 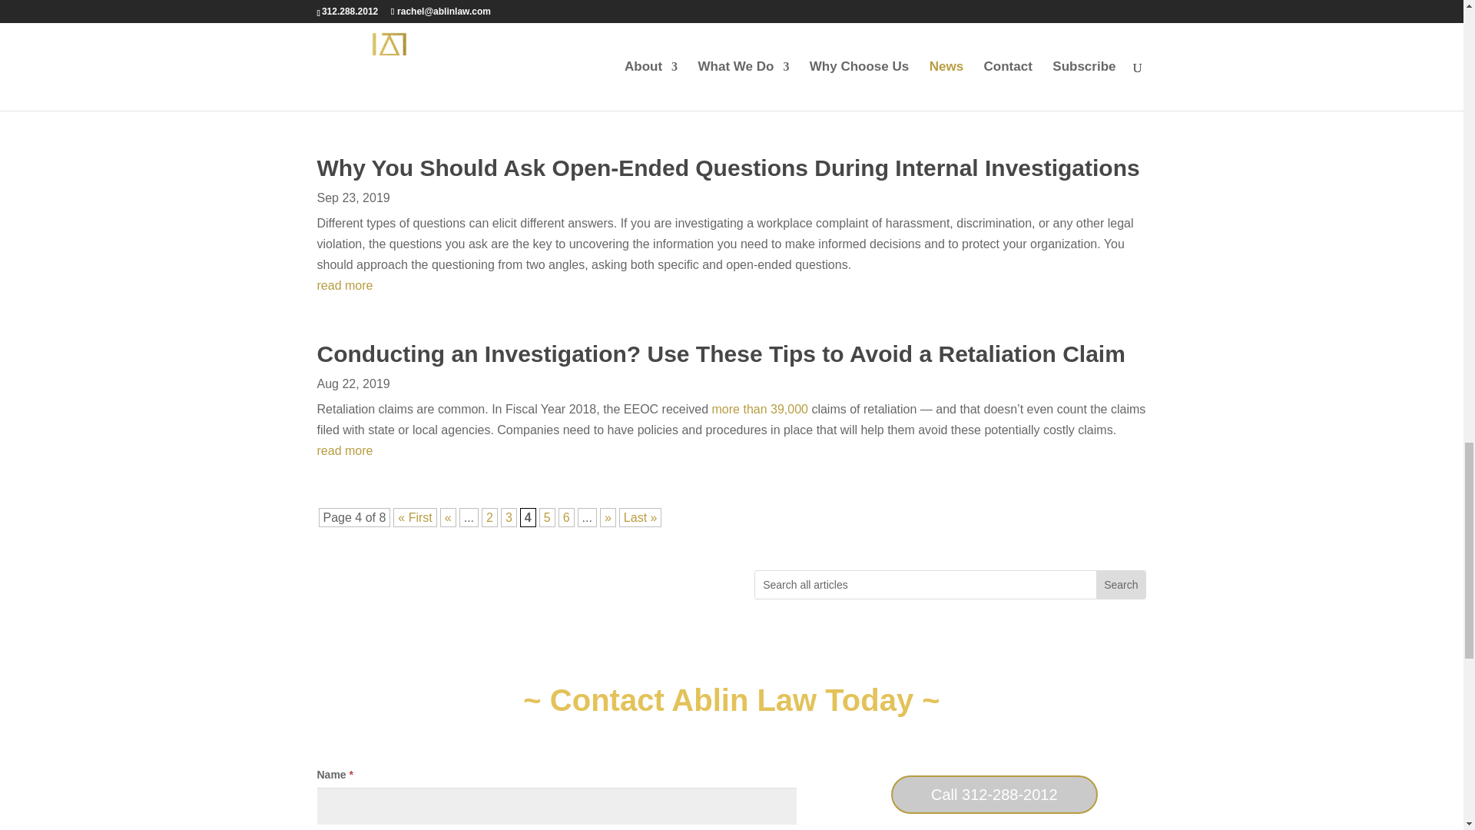 I want to click on read more, so click(x=731, y=284).